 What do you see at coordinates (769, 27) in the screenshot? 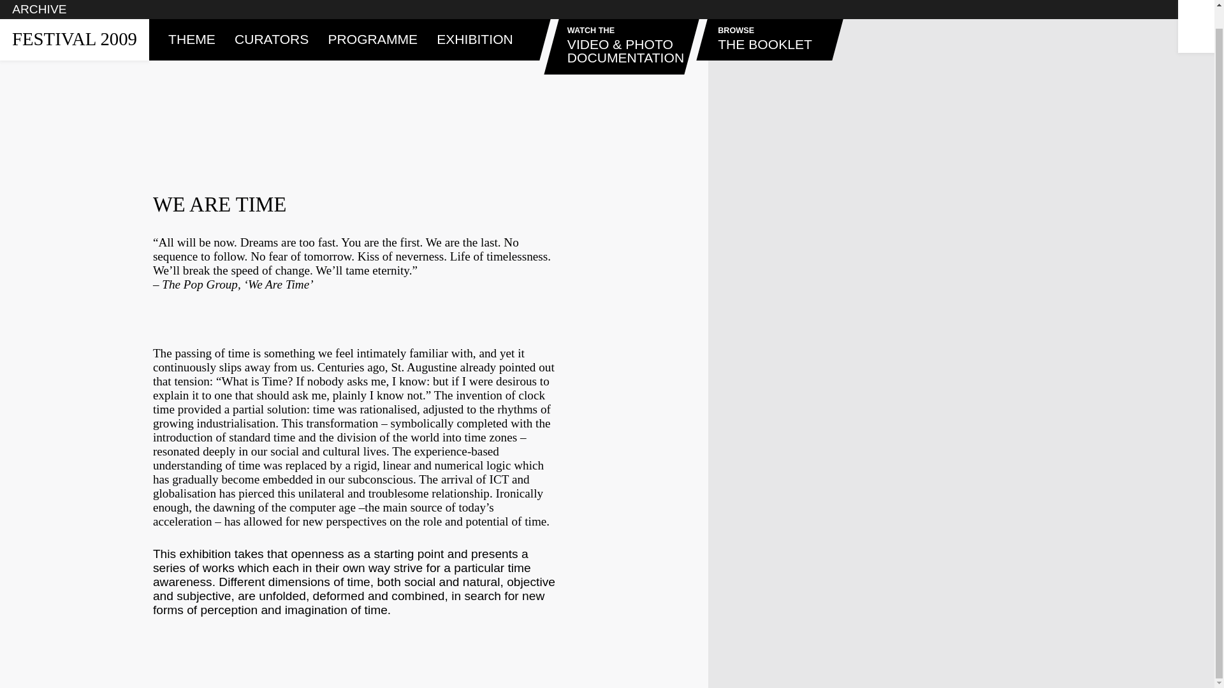
I see `FESTIVAL 2009` at bounding box center [769, 27].